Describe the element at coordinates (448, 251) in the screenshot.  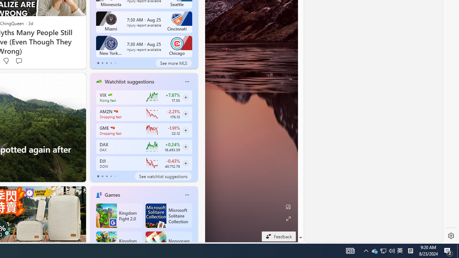
I see `Action Center, 2 new notifications` at that location.